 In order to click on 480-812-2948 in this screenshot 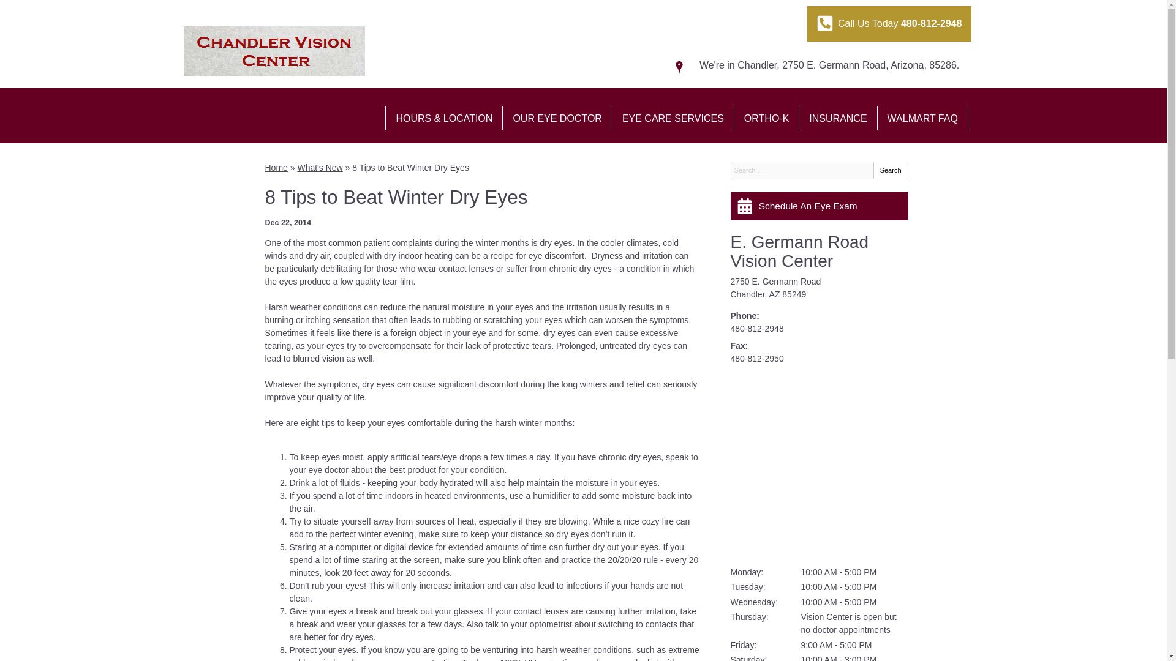, I will do `click(756, 329)`.